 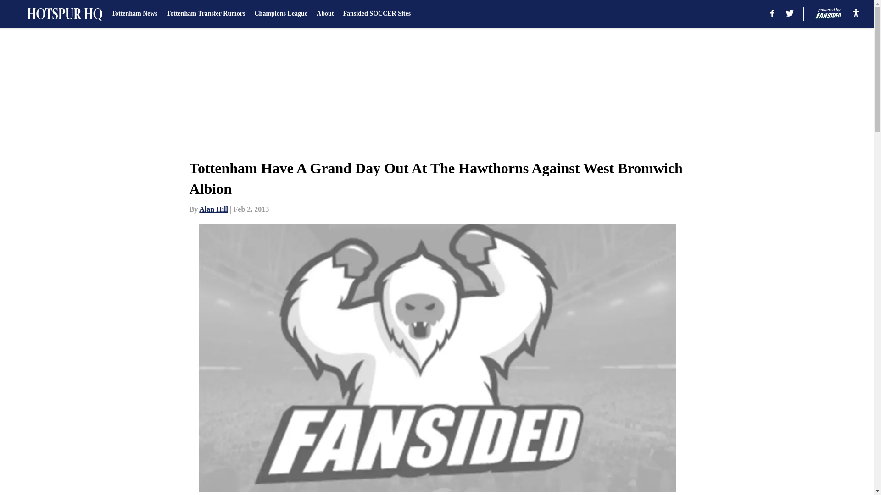 What do you see at coordinates (206, 14) in the screenshot?
I see `Tottenham Transfer Rumors` at bounding box center [206, 14].